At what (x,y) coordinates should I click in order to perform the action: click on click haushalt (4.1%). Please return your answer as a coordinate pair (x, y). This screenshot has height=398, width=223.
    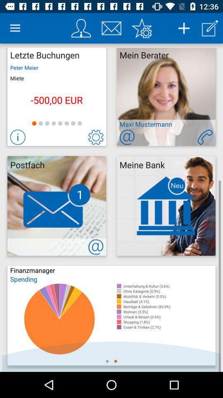
    Looking at the image, I should click on (169, 301).